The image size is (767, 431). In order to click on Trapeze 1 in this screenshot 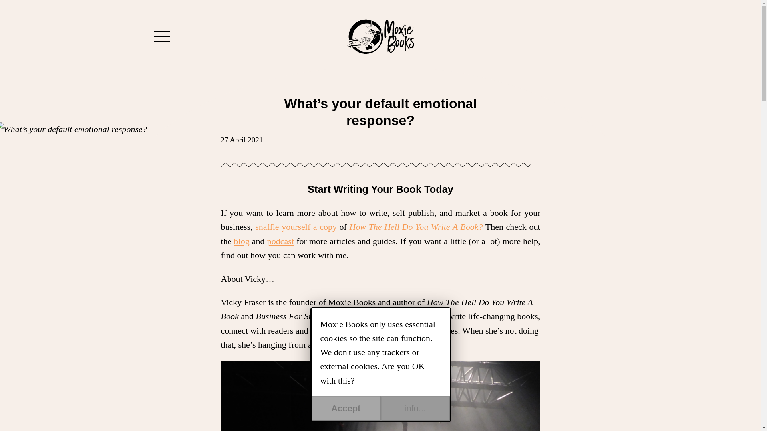, I will do `click(380, 396)`.